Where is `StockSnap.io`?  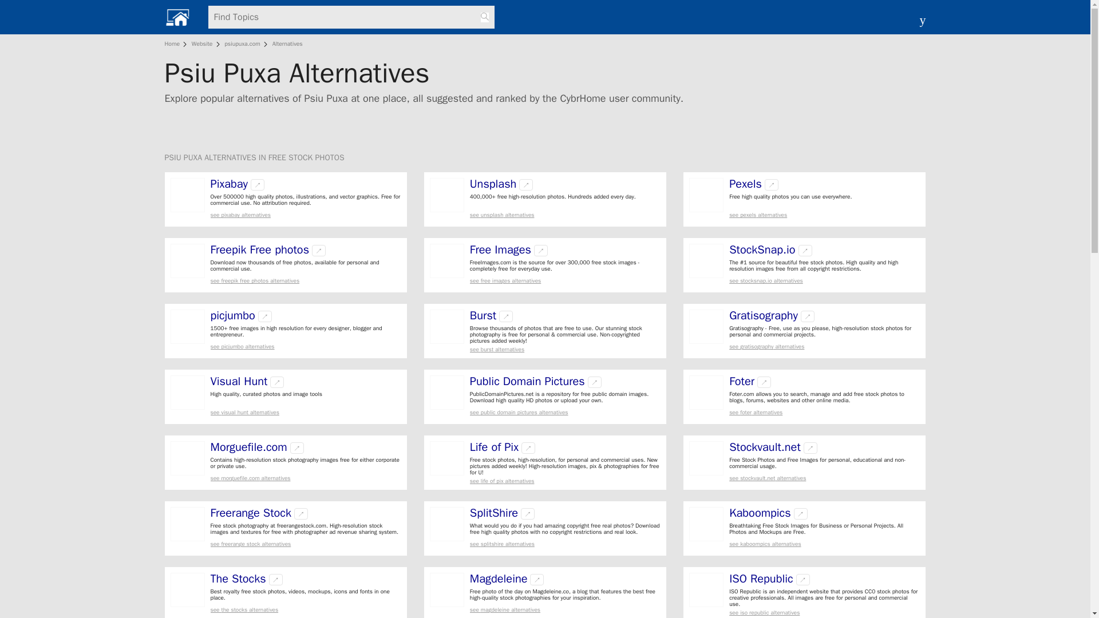 StockSnap.io is located at coordinates (762, 249).